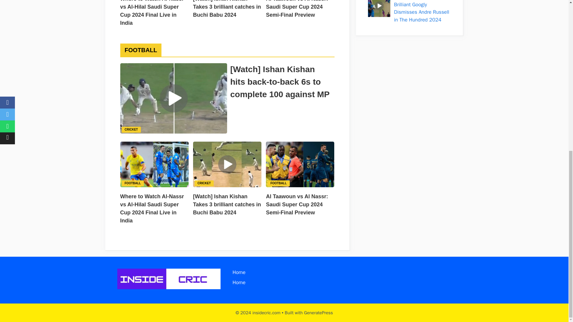 This screenshot has height=322, width=573. I want to click on CRICKET, so click(204, 183).